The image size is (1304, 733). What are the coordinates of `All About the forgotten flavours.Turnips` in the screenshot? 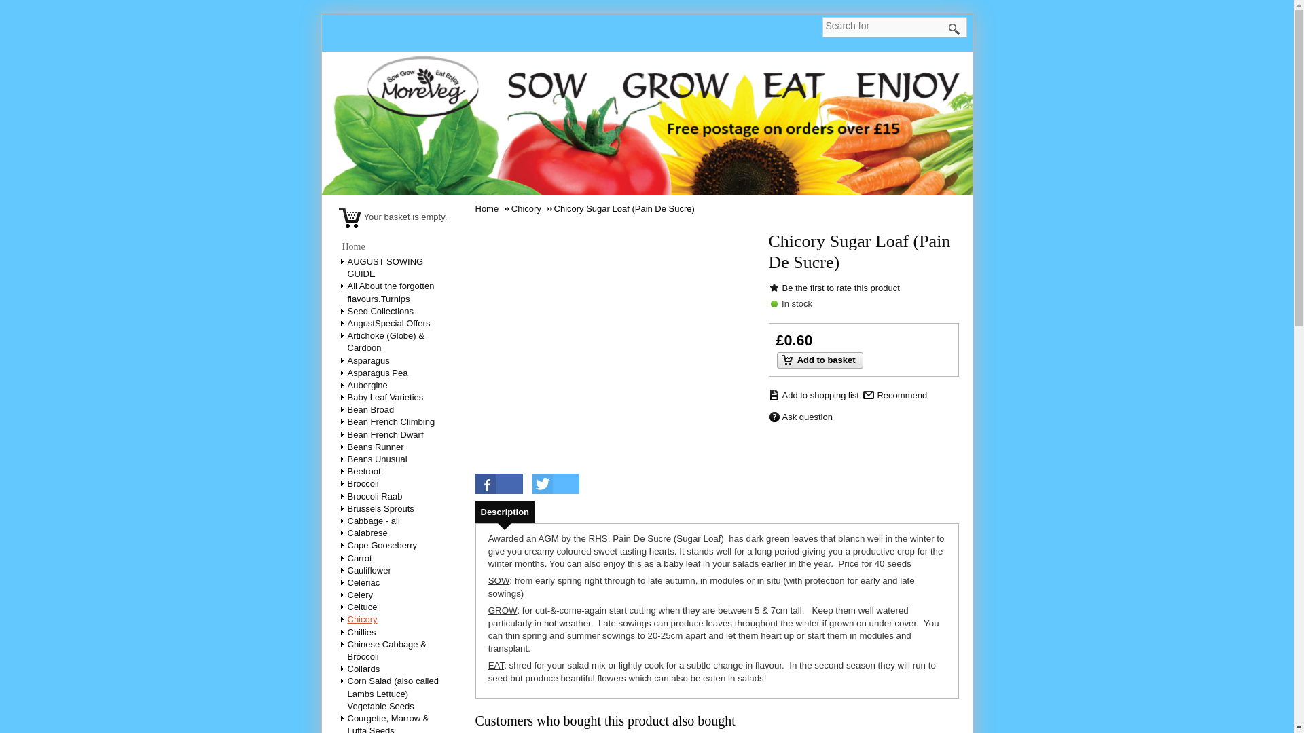 It's located at (391, 292).